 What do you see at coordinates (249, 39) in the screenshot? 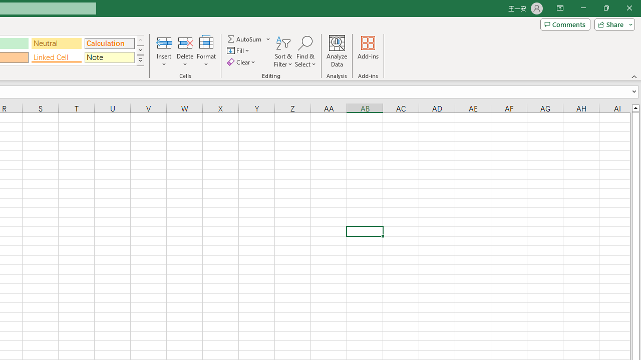
I see `AutoSum` at bounding box center [249, 39].